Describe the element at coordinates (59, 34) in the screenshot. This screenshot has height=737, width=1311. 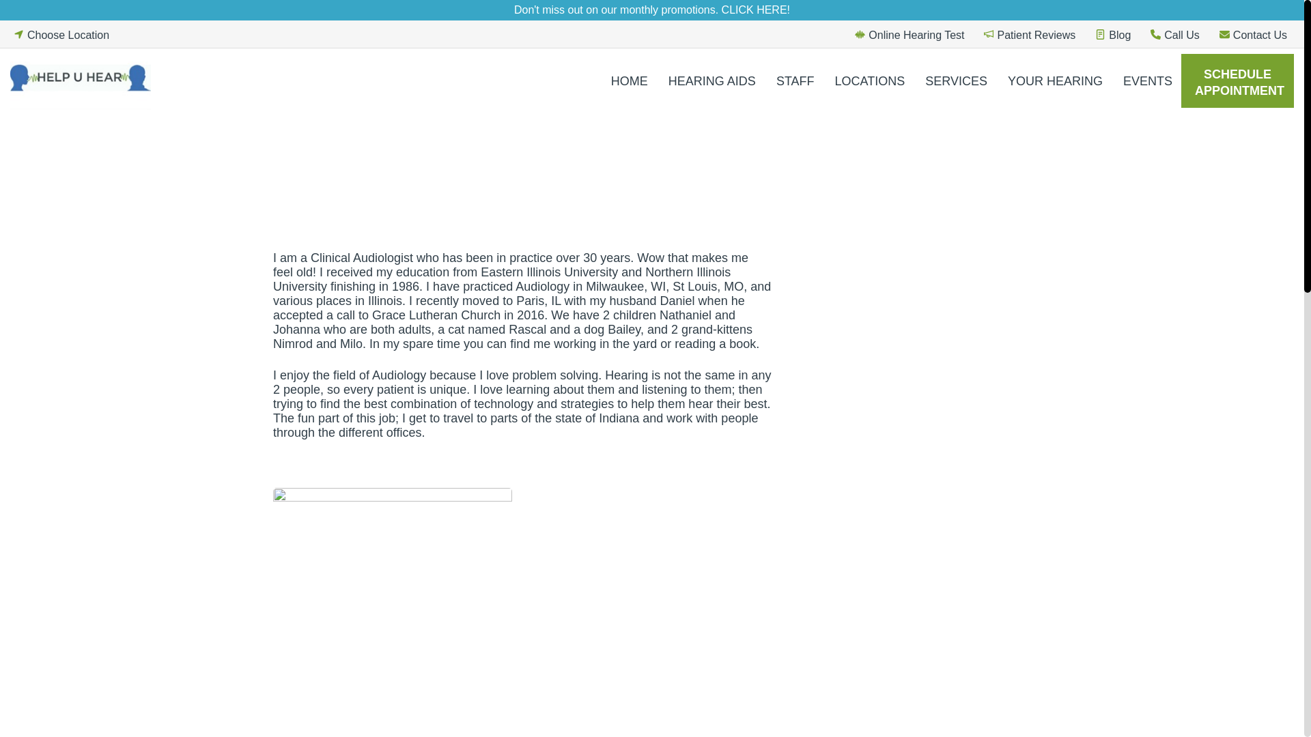
I see `Choose Location` at that location.